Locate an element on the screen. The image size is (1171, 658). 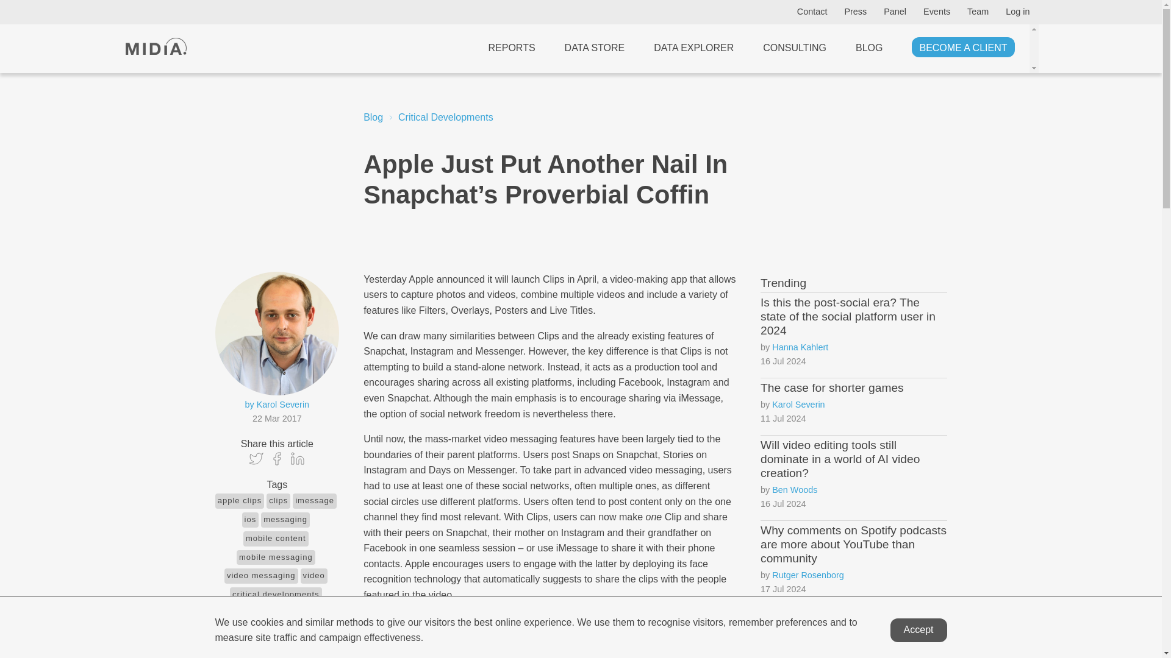
Contact is located at coordinates (812, 12).